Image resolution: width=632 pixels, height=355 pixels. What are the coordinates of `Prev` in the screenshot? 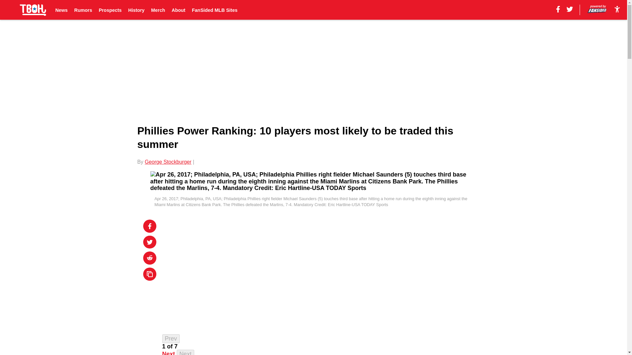 It's located at (171, 339).